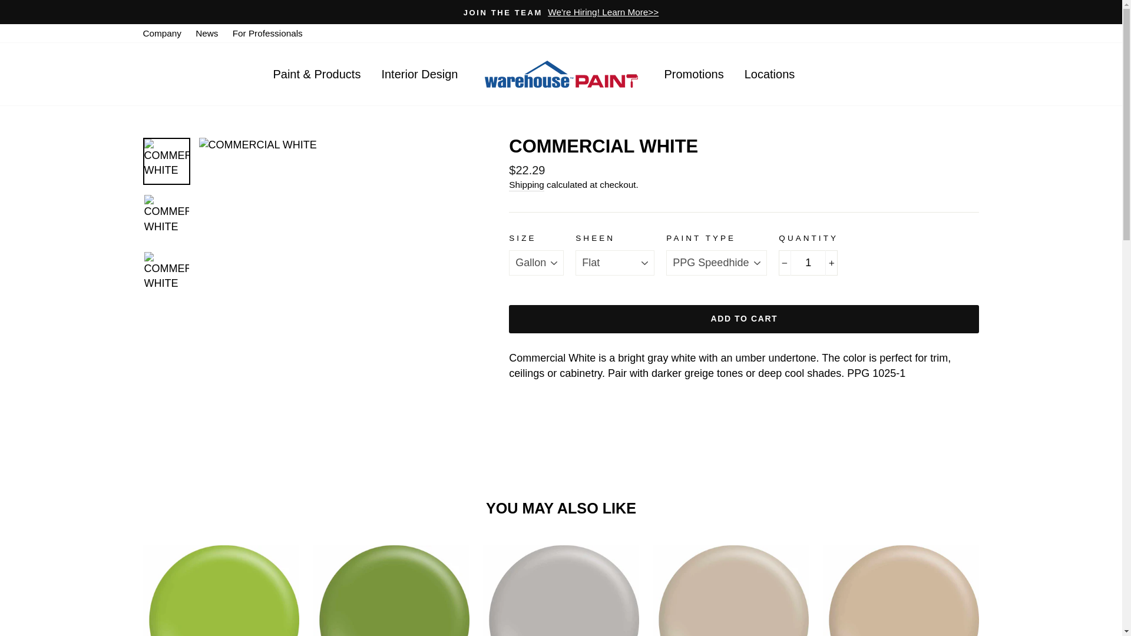 The image size is (1131, 636). Describe the element at coordinates (207, 33) in the screenshot. I see `News` at that location.